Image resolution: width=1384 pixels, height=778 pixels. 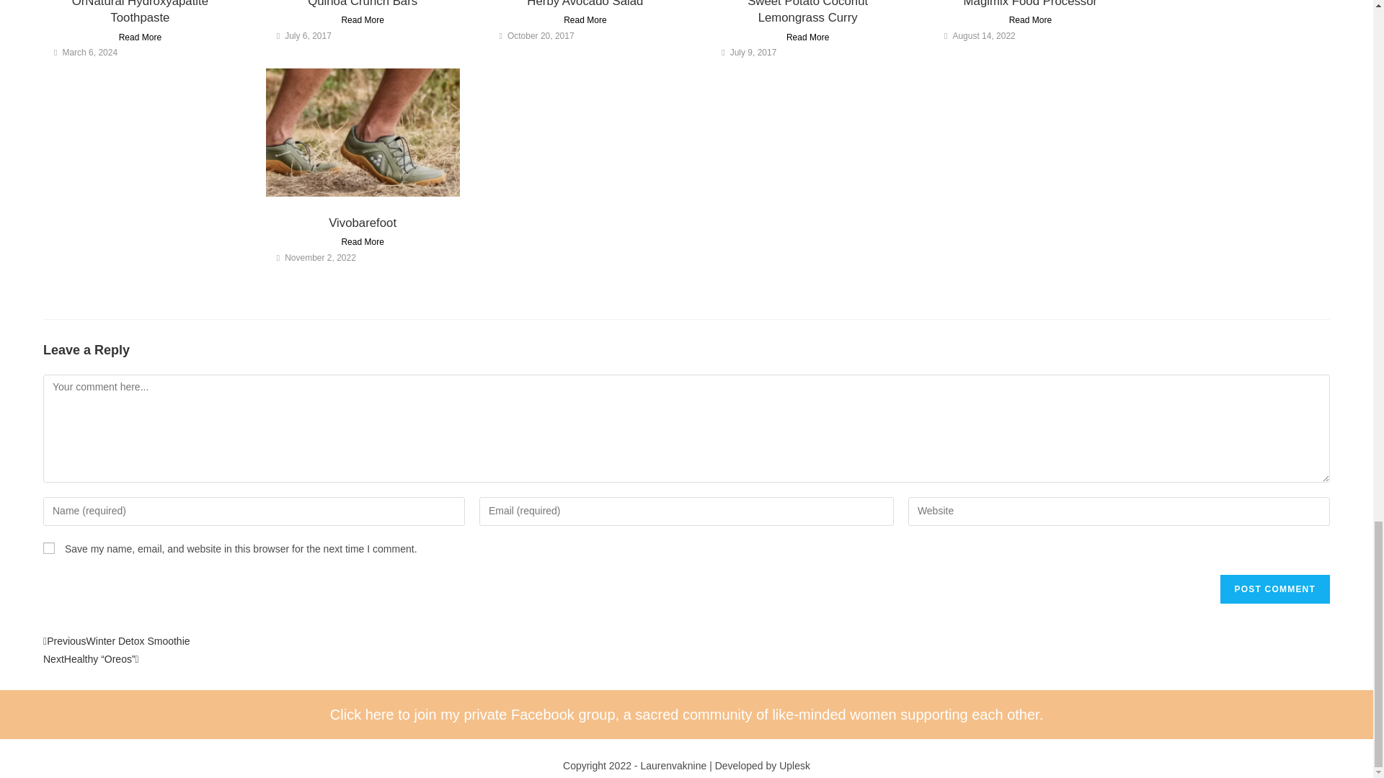 I want to click on Quinoa Crunch Bars, so click(x=362, y=4).